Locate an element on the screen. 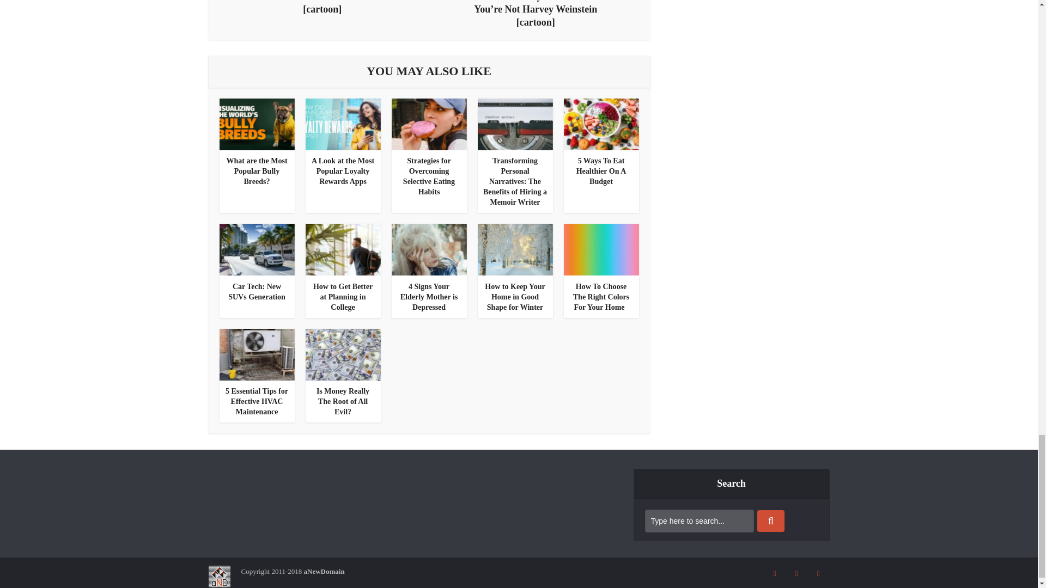  Car Tech: New SUVs Generation is located at coordinates (256, 249).